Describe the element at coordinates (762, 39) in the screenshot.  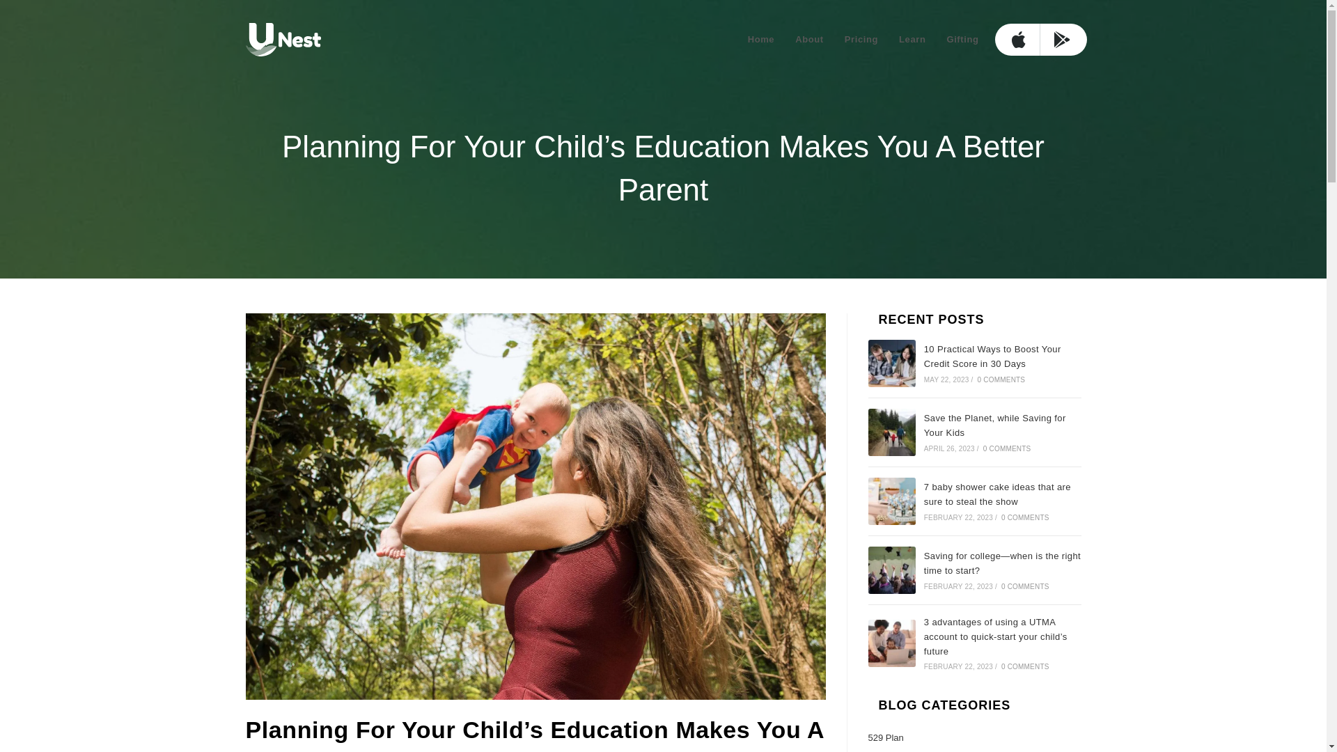
I see `Home` at that location.